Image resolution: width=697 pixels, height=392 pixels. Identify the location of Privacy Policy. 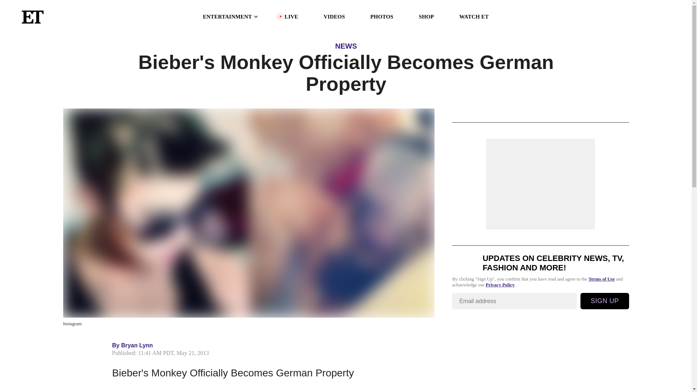
(500, 285).